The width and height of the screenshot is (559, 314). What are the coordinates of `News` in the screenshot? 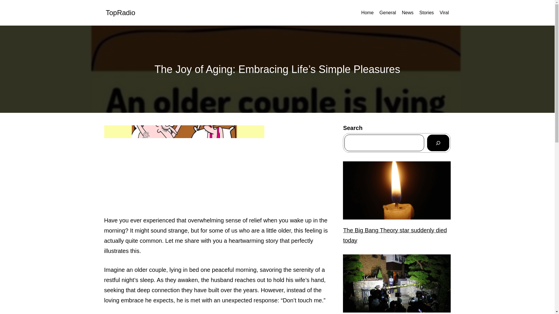 It's located at (408, 13).